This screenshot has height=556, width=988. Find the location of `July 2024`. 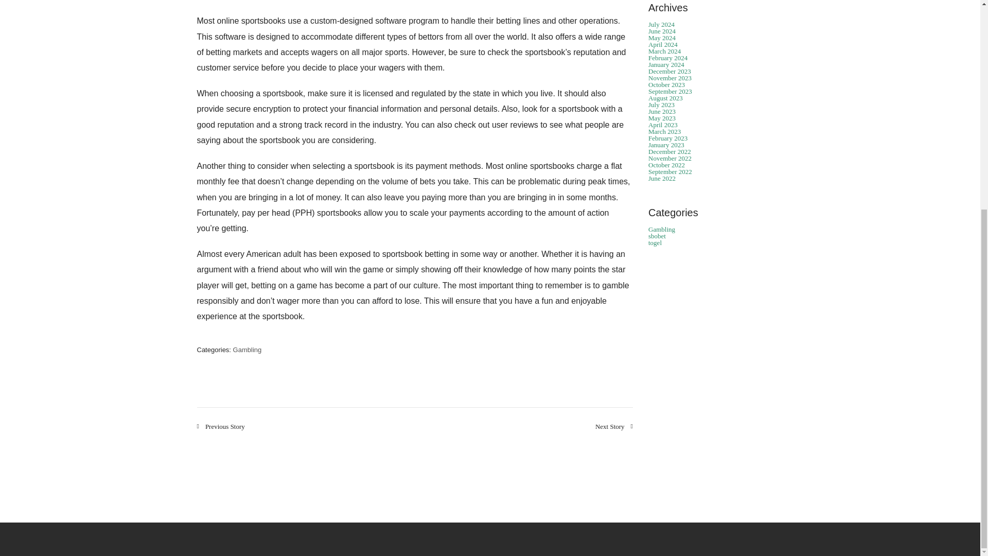

July 2024 is located at coordinates (661, 24).